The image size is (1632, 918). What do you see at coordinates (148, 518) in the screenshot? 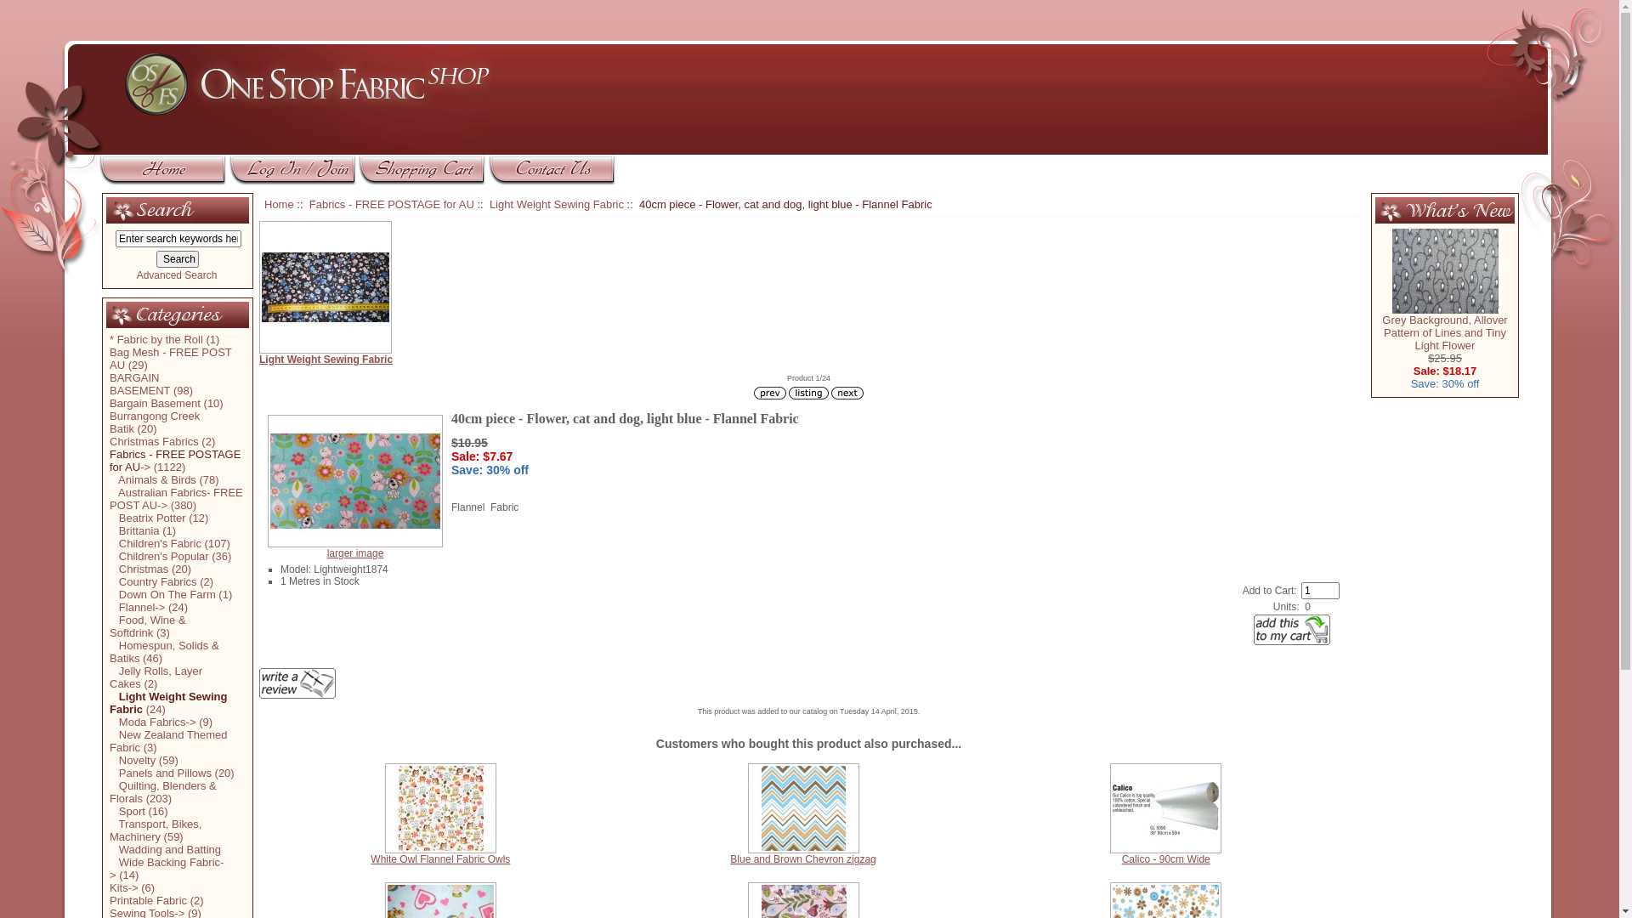
I see `   Beatrix Potter` at bounding box center [148, 518].